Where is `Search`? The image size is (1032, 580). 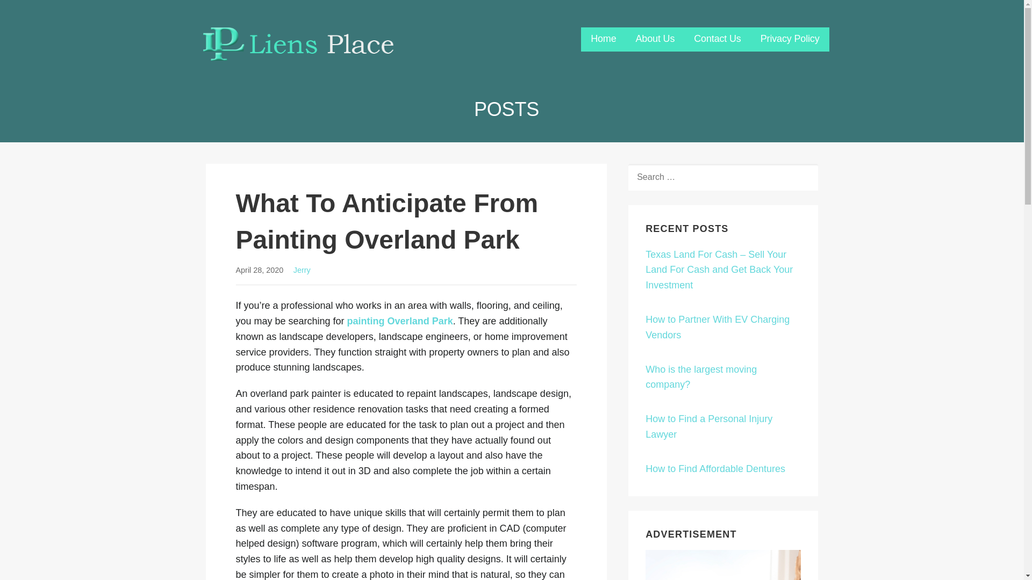
Search is located at coordinates (33, 12).